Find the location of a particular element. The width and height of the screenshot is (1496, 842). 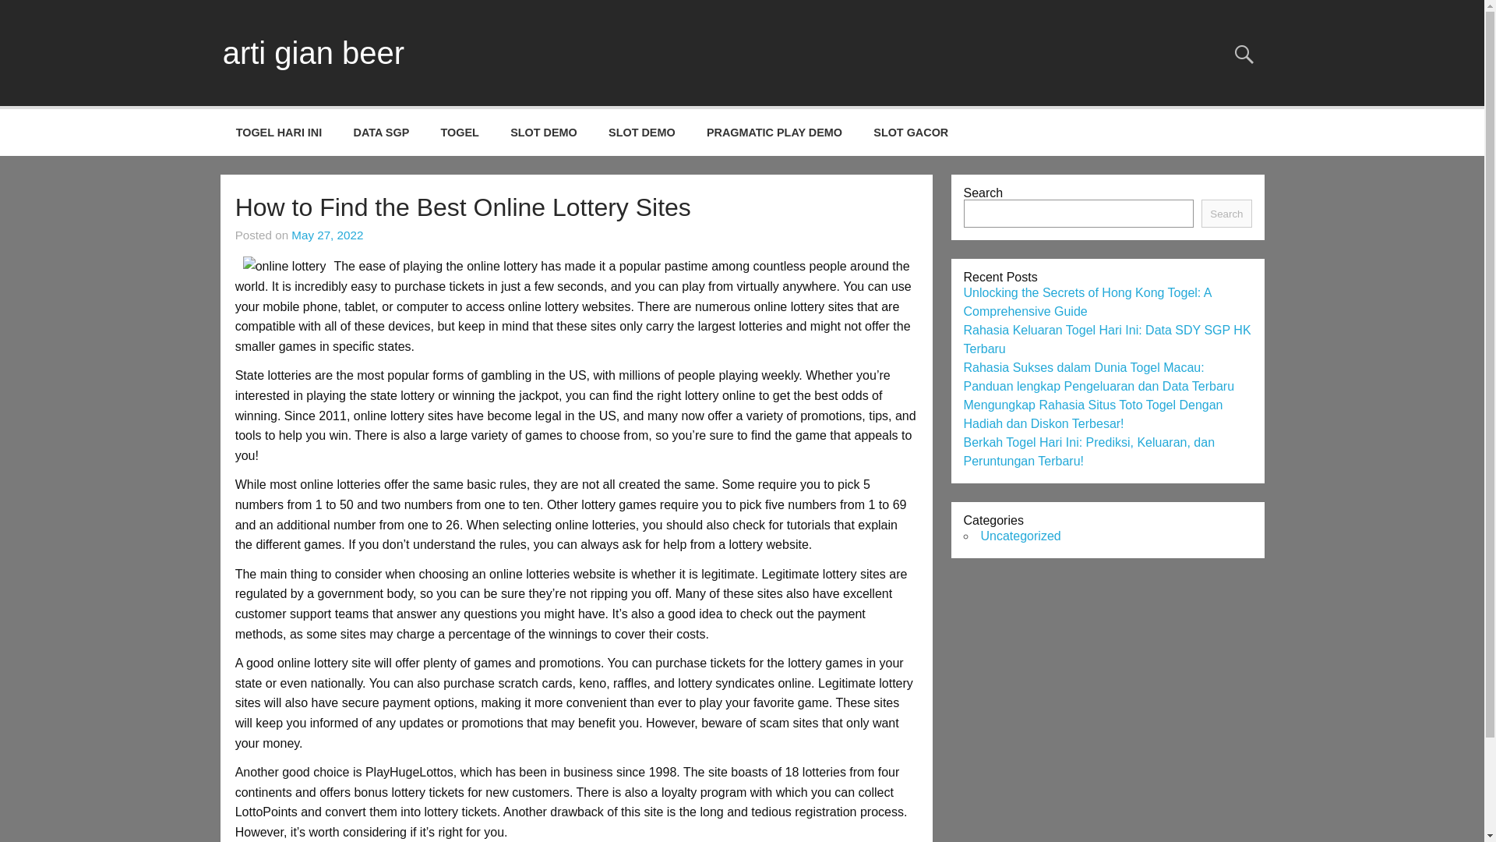

TOGEL is located at coordinates (460, 133).